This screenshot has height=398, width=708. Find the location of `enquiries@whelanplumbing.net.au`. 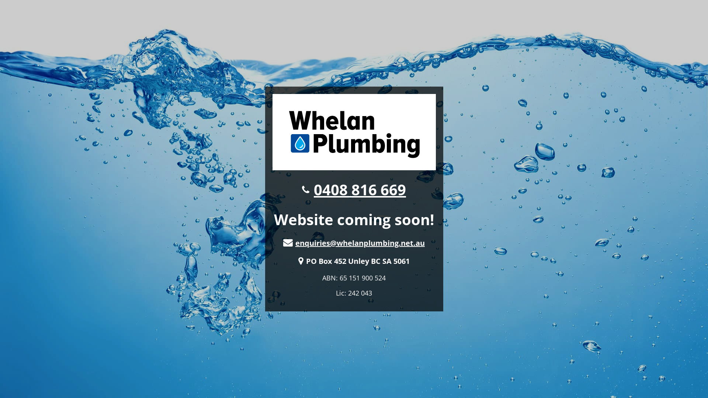

enquiries@whelanplumbing.net.au is located at coordinates (360, 243).